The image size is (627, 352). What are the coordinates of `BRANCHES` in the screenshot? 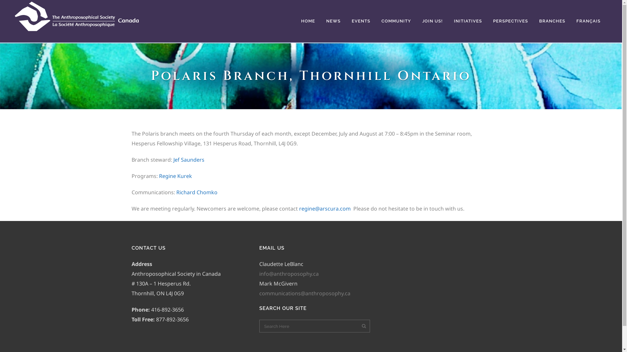 It's located at (552, 21).